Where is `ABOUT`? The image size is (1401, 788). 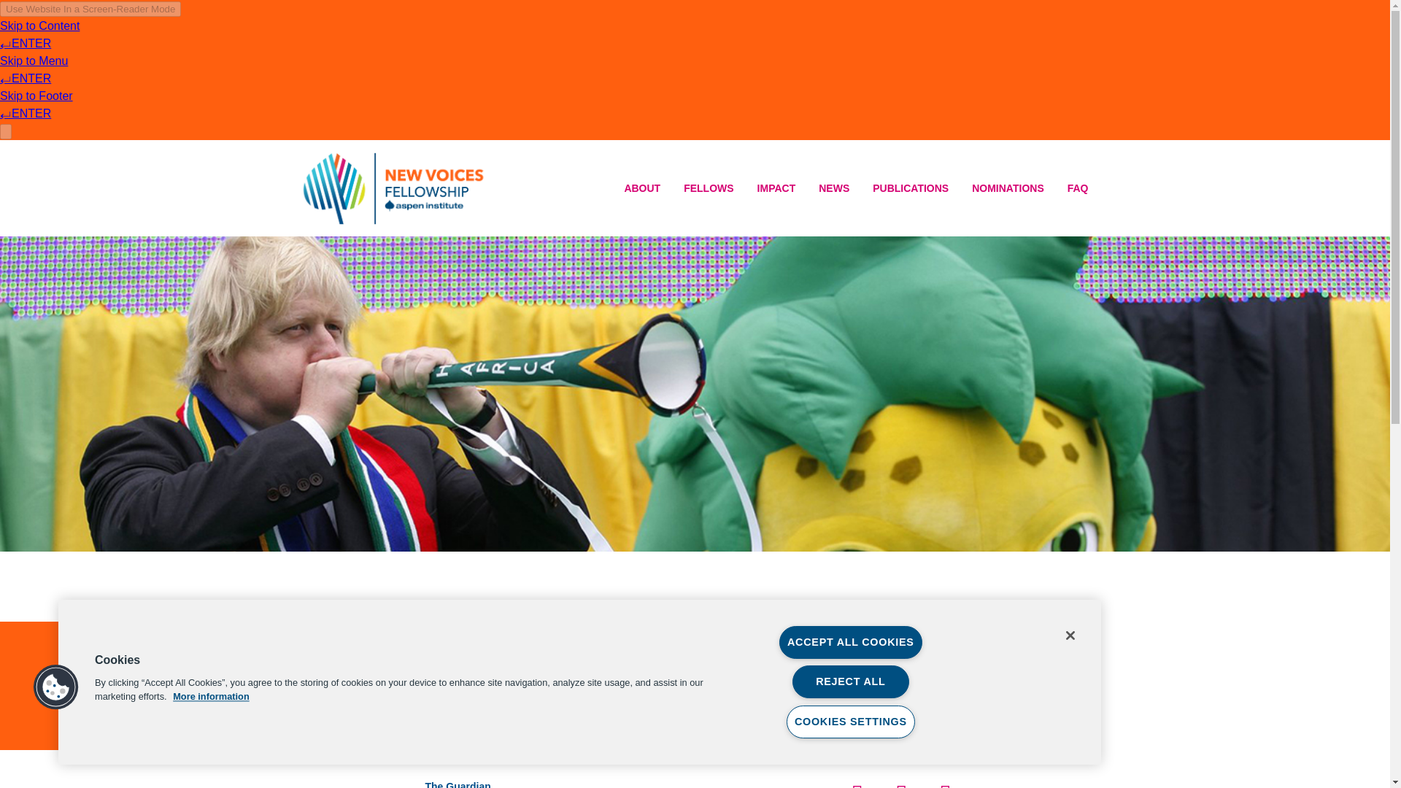
ABOUT is located at coordinates (642, 188).